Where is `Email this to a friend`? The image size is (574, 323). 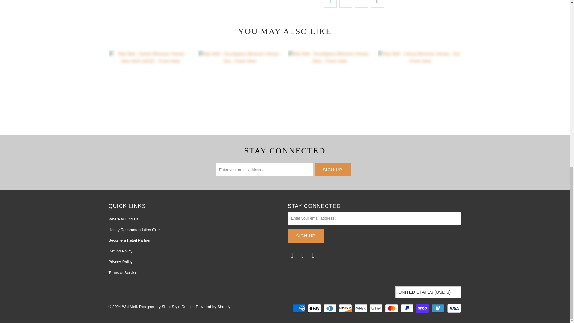 Email this to a friend is located at coordinates (377, 4).